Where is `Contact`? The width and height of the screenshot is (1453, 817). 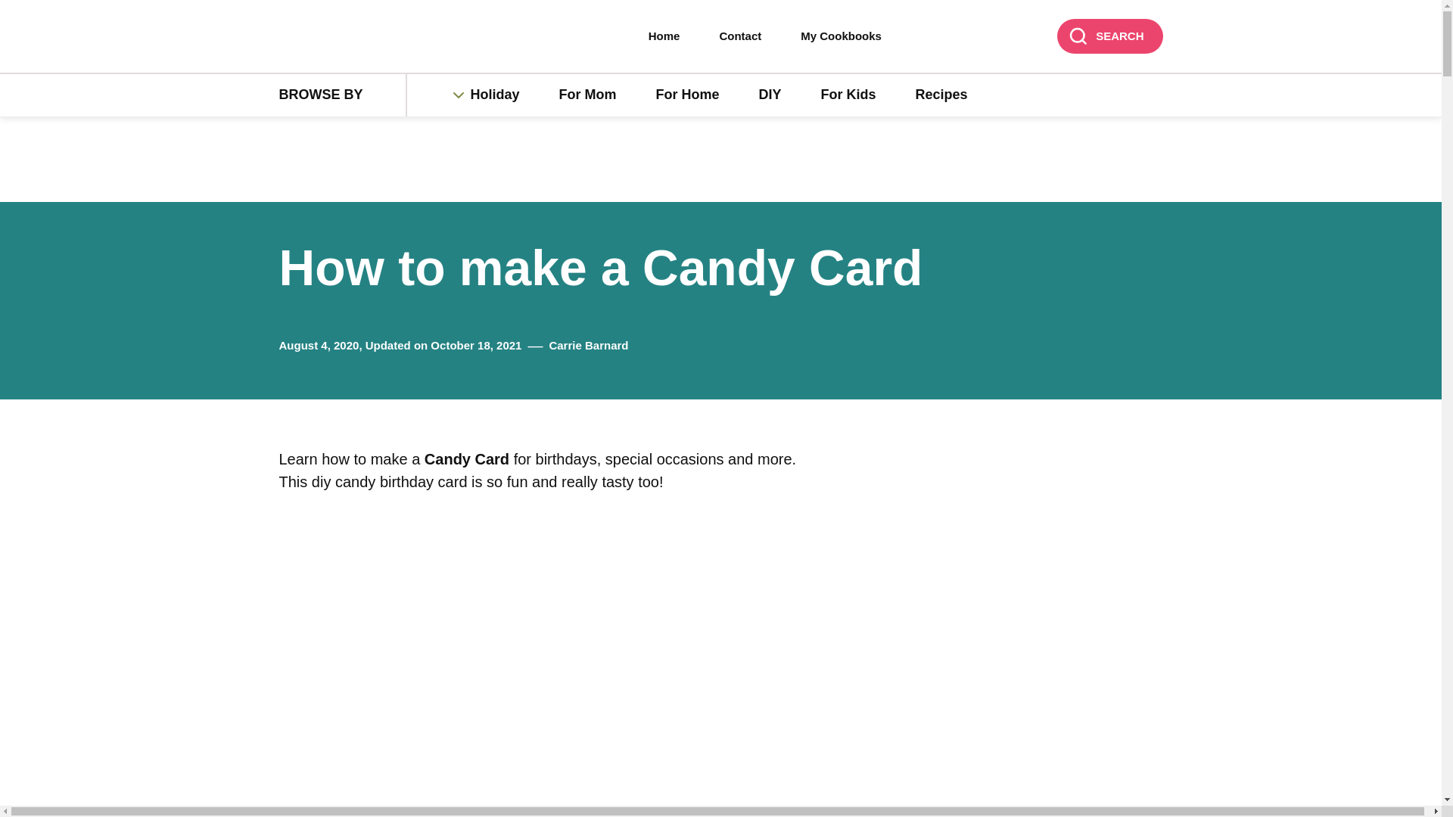
Contact is located at coordinates (740, 36).